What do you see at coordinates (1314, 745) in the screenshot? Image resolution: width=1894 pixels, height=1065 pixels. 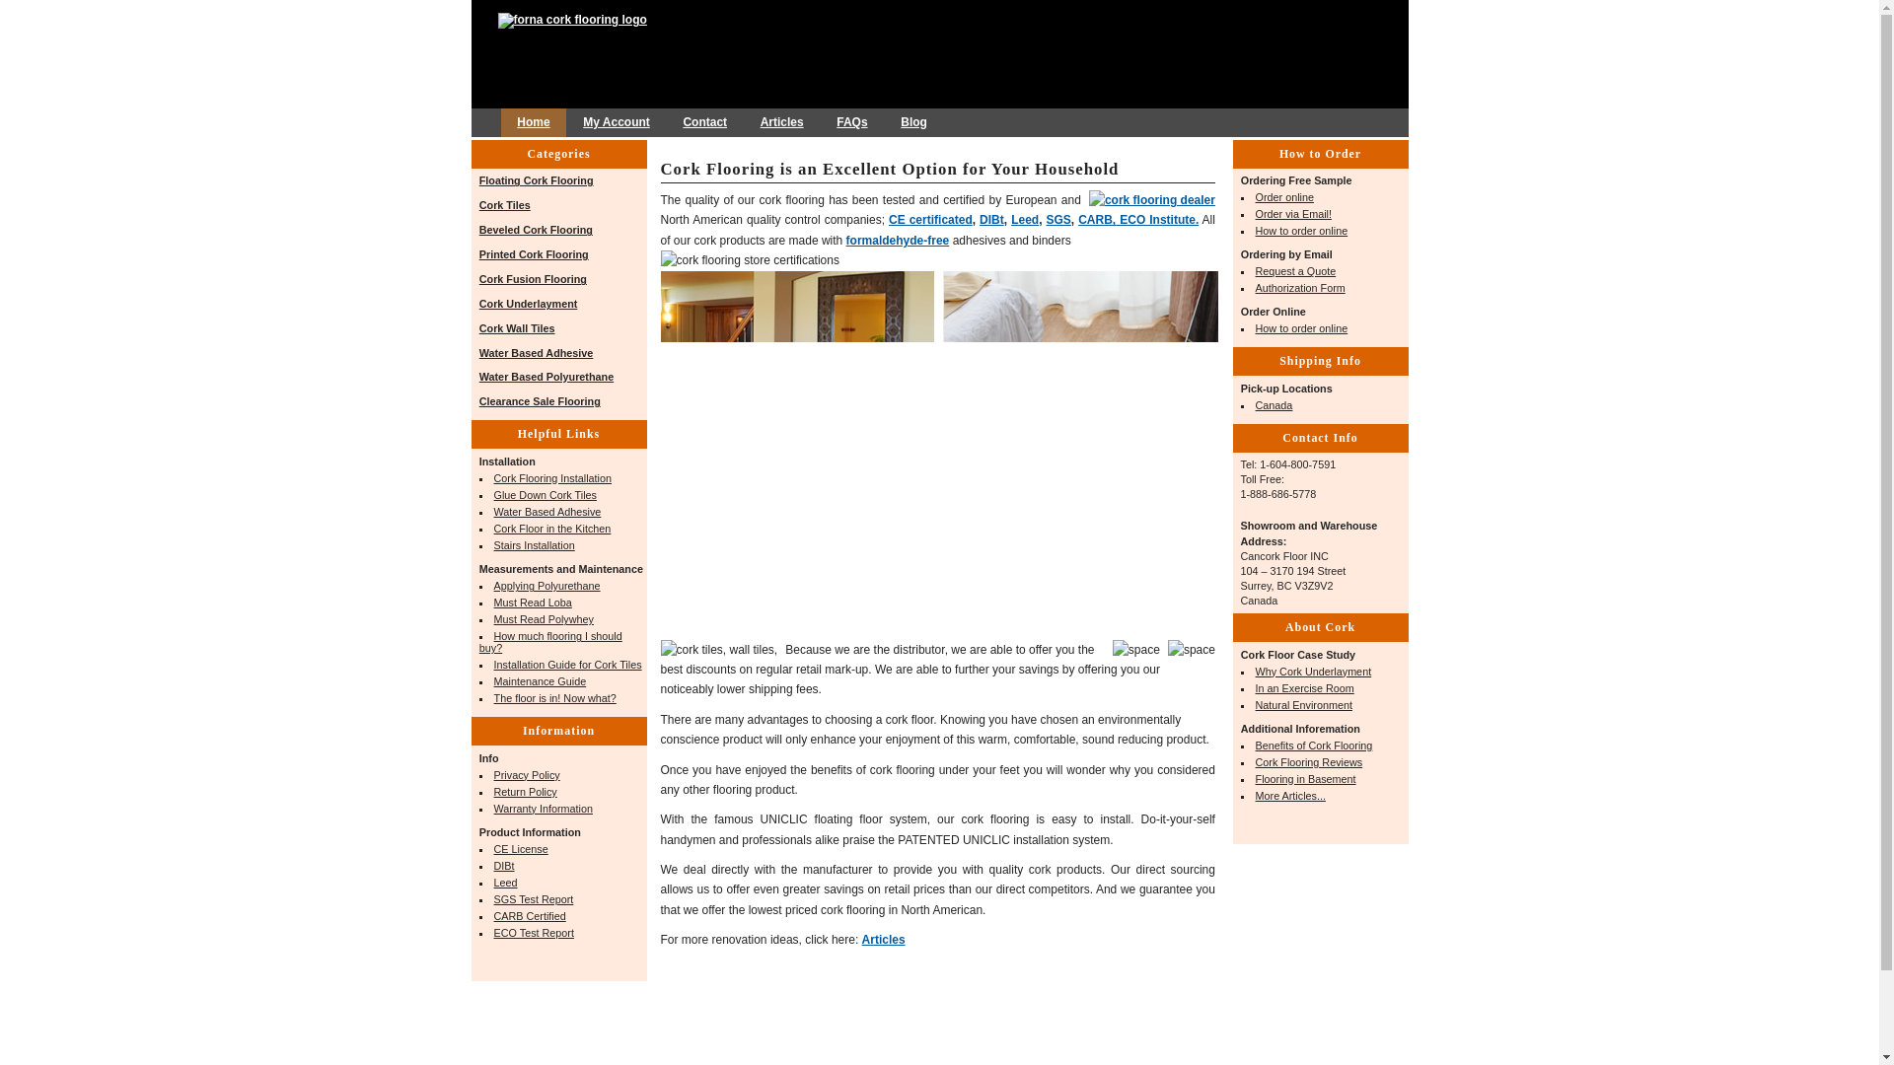 I see `Benefits of Cork Flooring` at bounding box center [1314, 745].